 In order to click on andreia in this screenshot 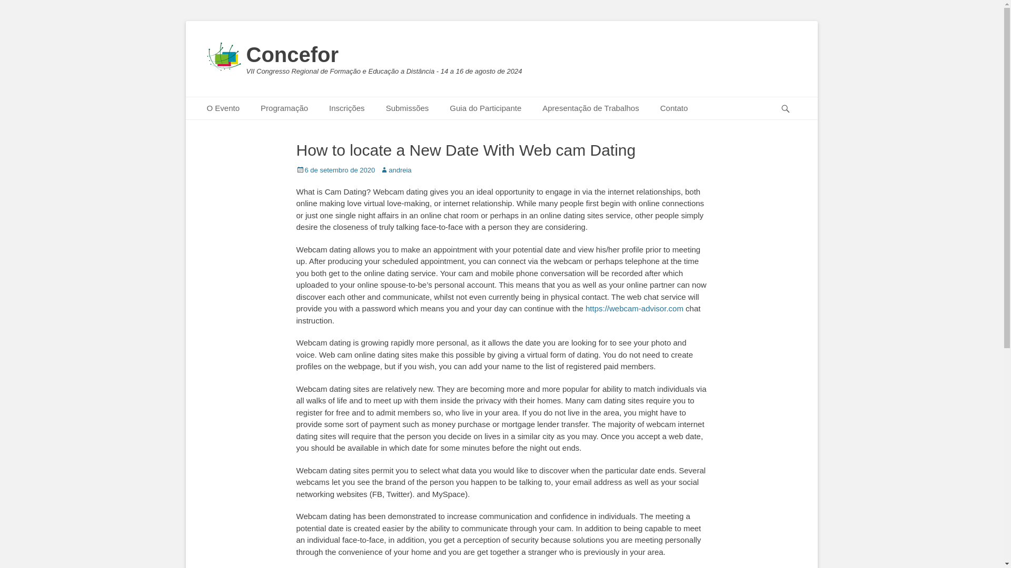, I will do `click(395, 170)`.